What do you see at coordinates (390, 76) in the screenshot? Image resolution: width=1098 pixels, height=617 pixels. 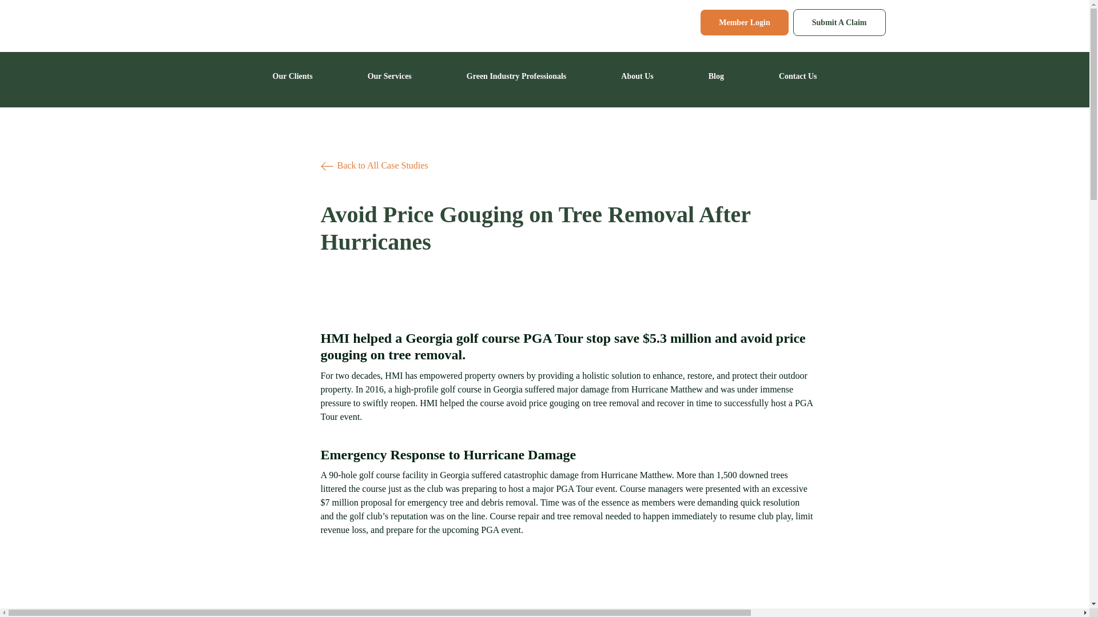 I see `Our Services` at bounding box center [390, 76].